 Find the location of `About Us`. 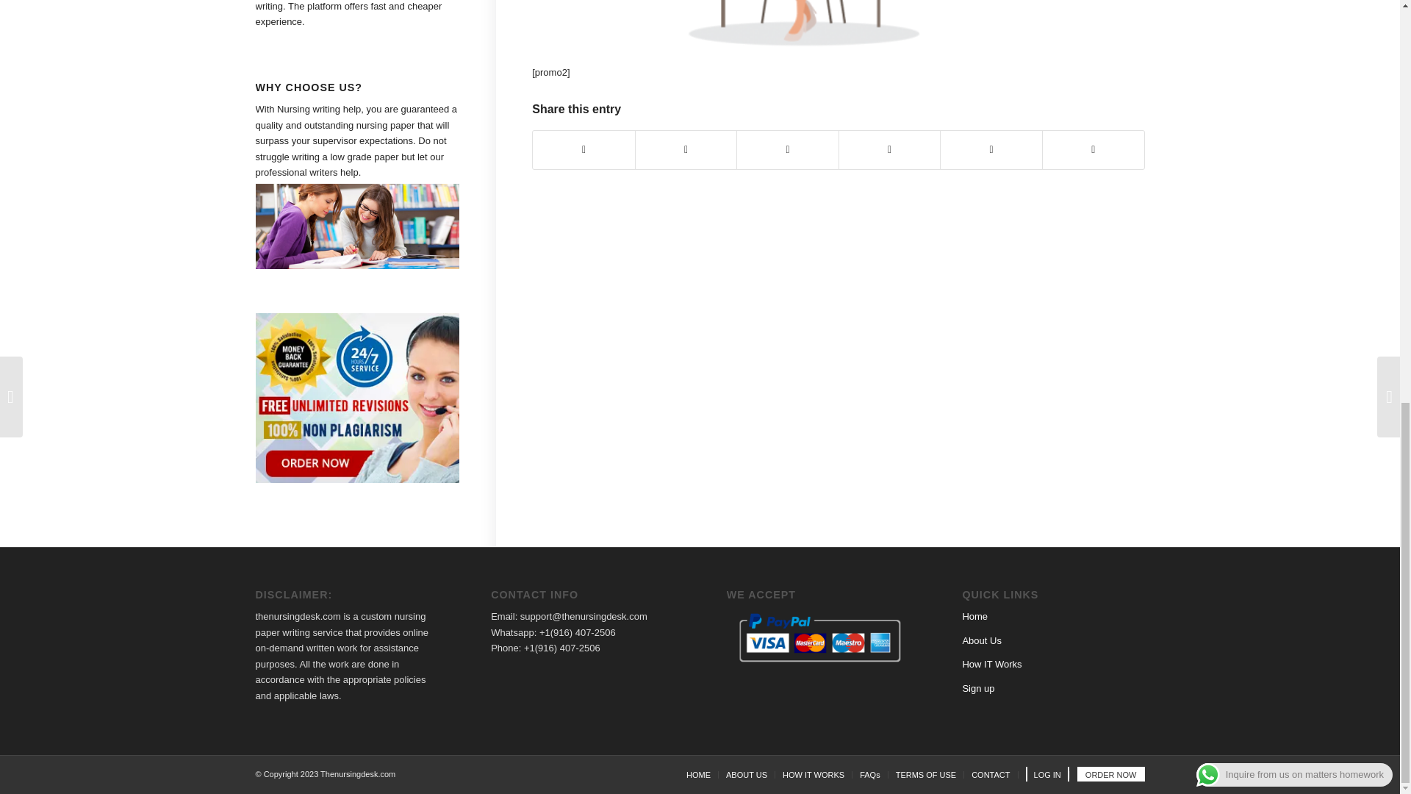

About Us is located at coordinates (981, 641).